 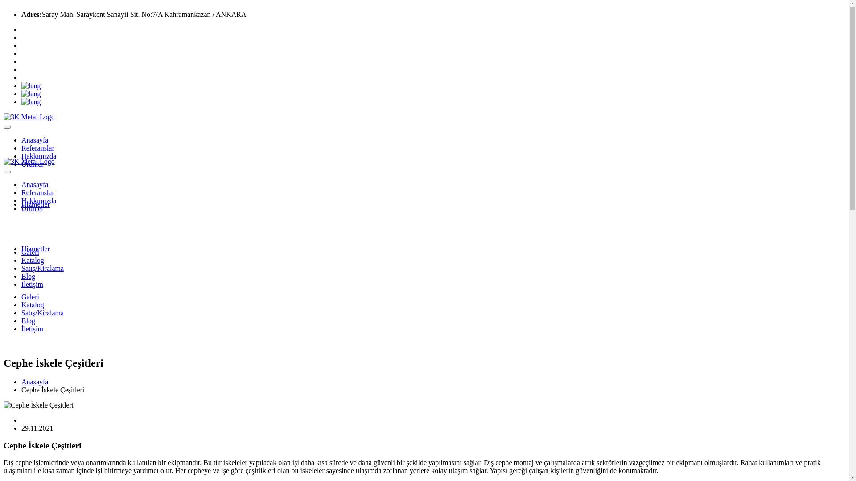 What do you see at coordinates (36, 249) in the screenshot?
I see `Hizmetler` at bounding box center [36, 249].